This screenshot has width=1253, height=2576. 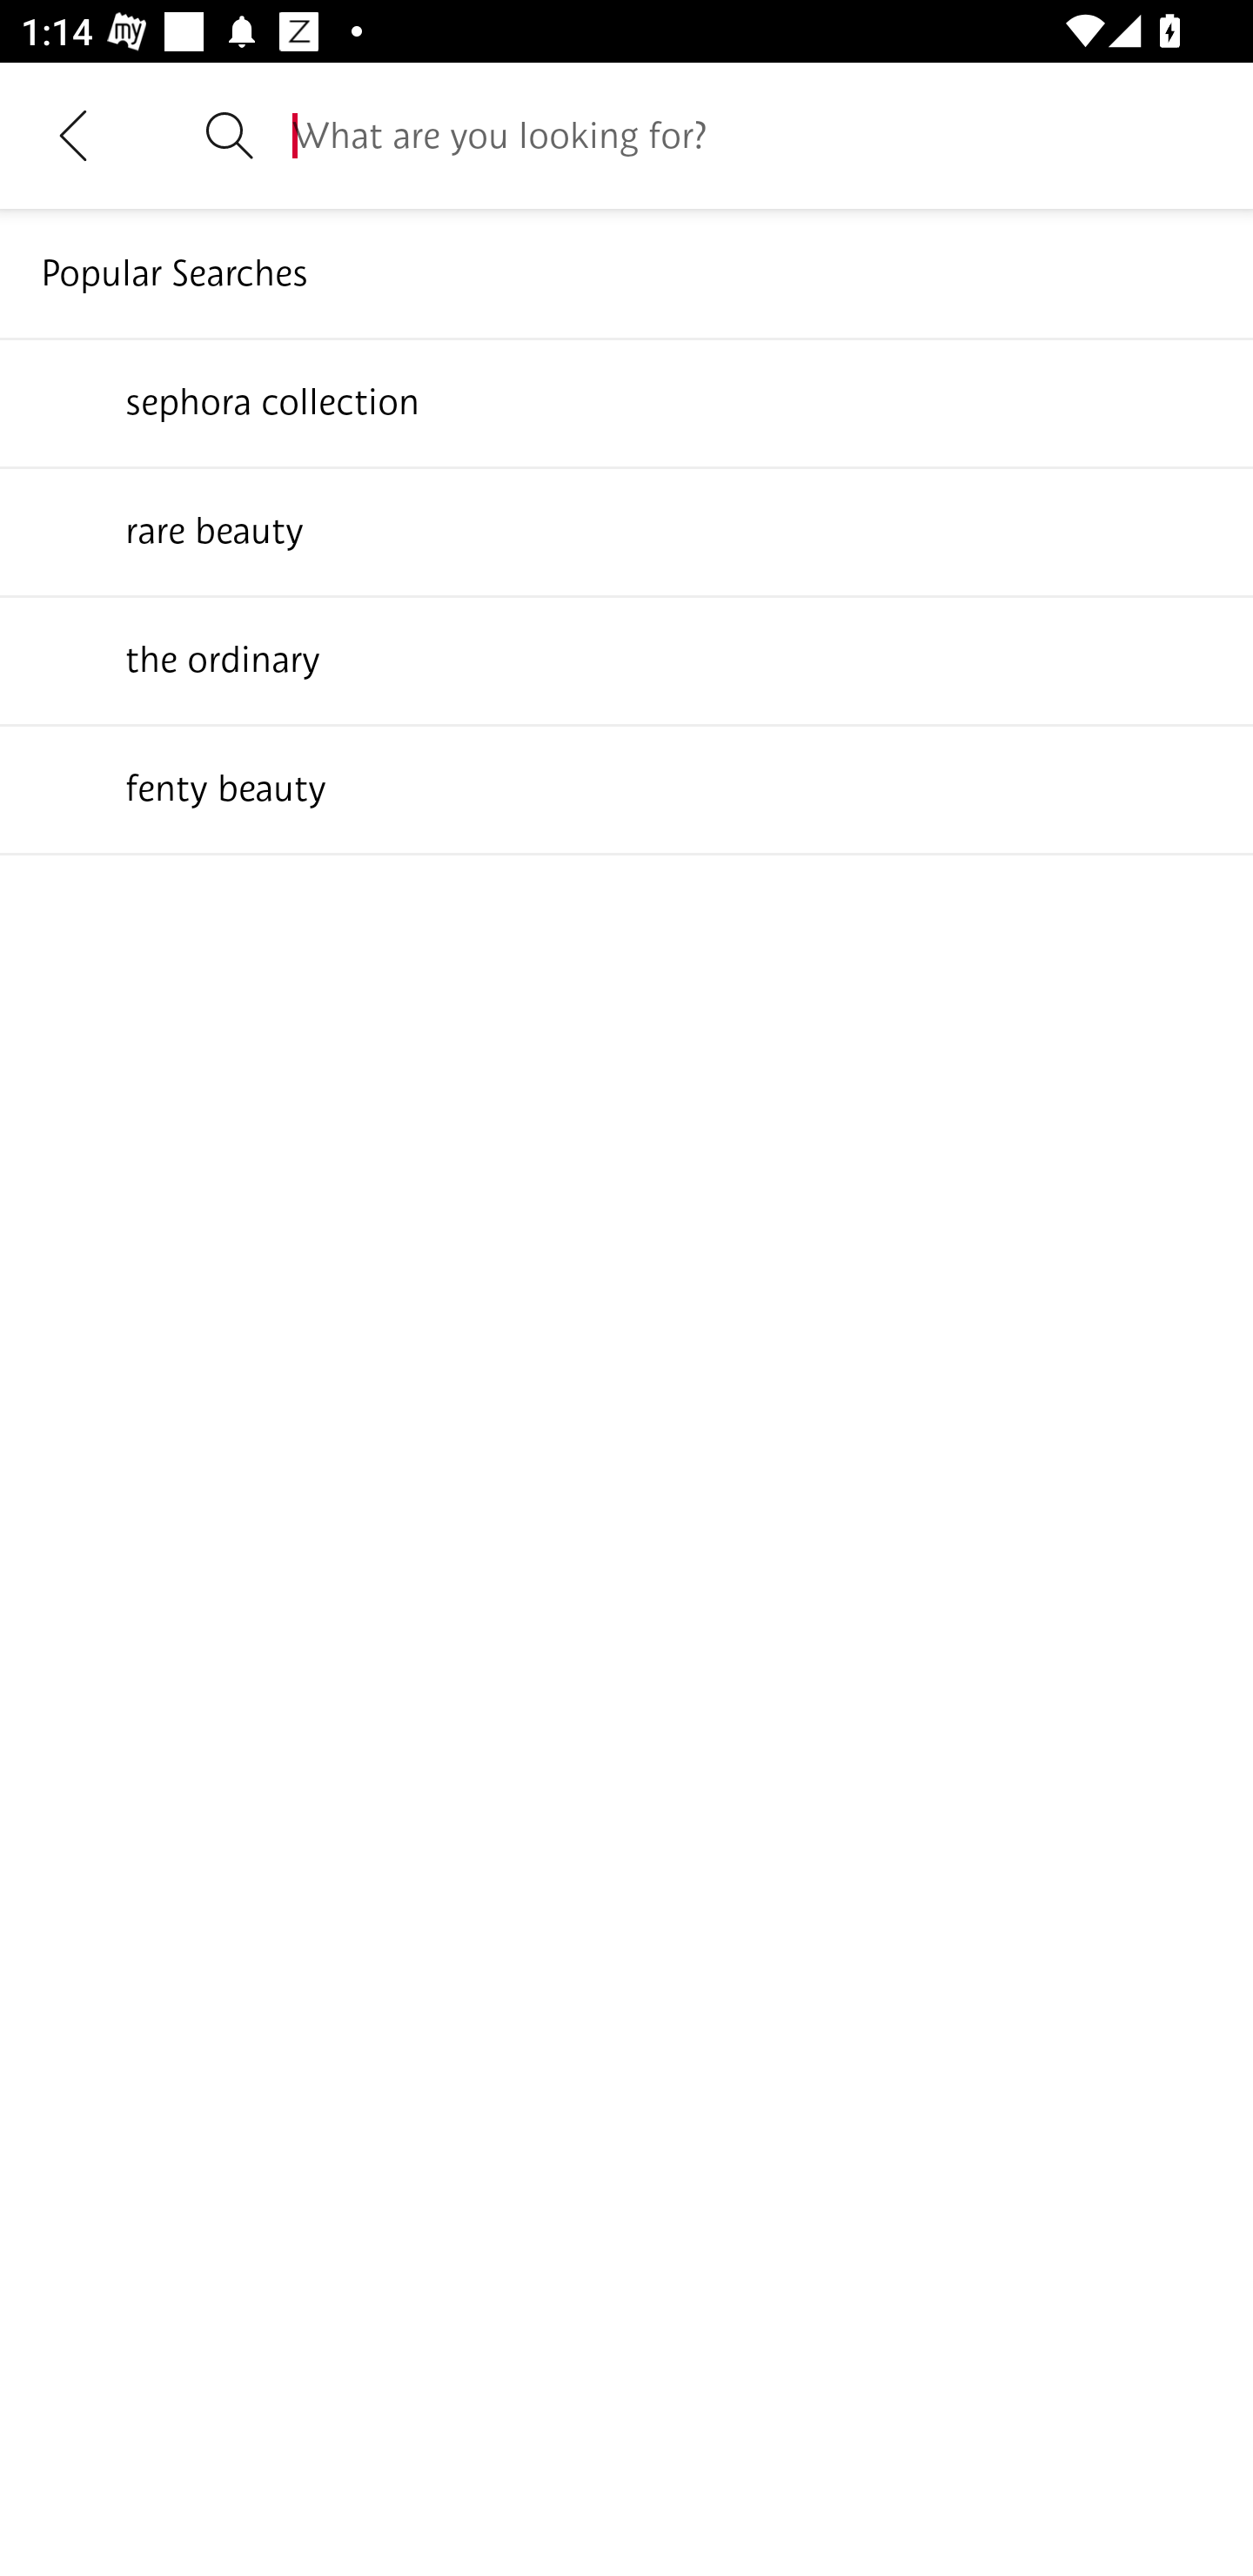 What do you see at coordinates (626, 788) in the screenshot?
I see `fenty beauty` at bounding box center [626, 788].